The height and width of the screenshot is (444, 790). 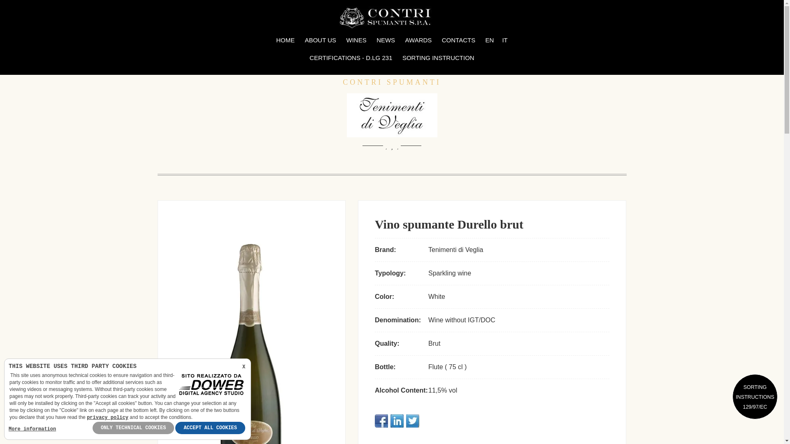 What do you see at coordinates (285, 40) in the screenshot?
I see `HOME` at bounding box center [285, 40].